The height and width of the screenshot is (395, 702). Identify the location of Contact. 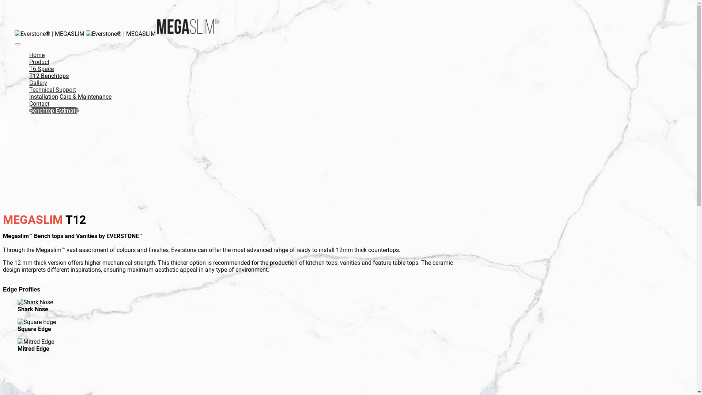
(39, 104).